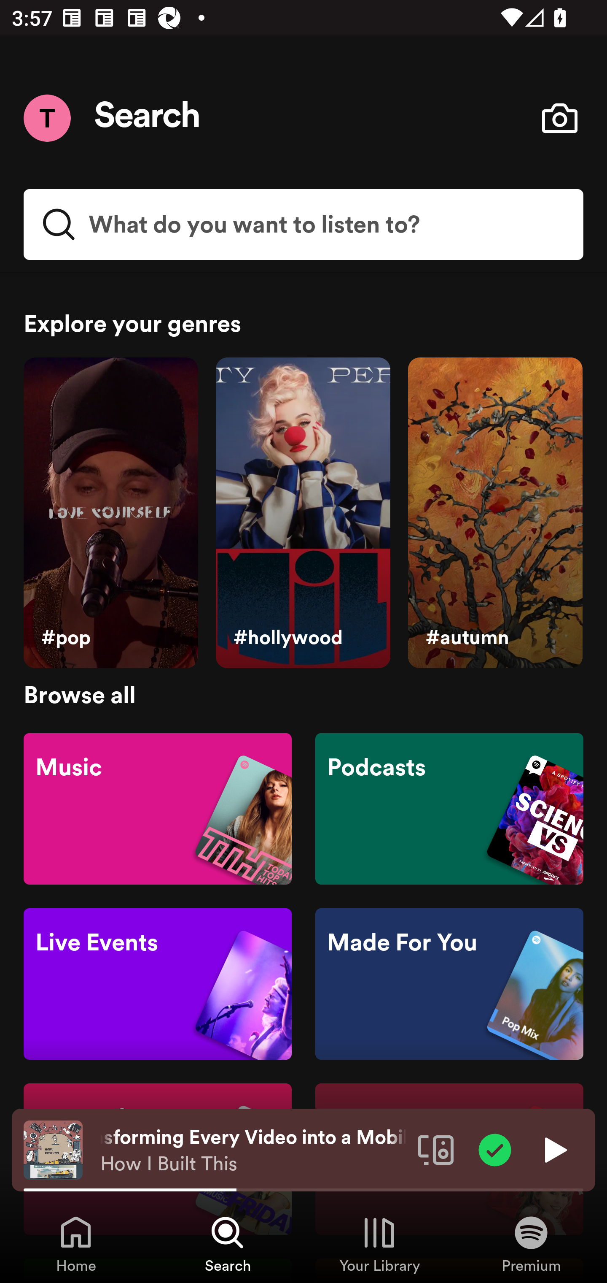 This screenshot has height=1283, width=607. Describe the element at coordinates (495, 1149) in the screenshot. I see `Item added` at that location.